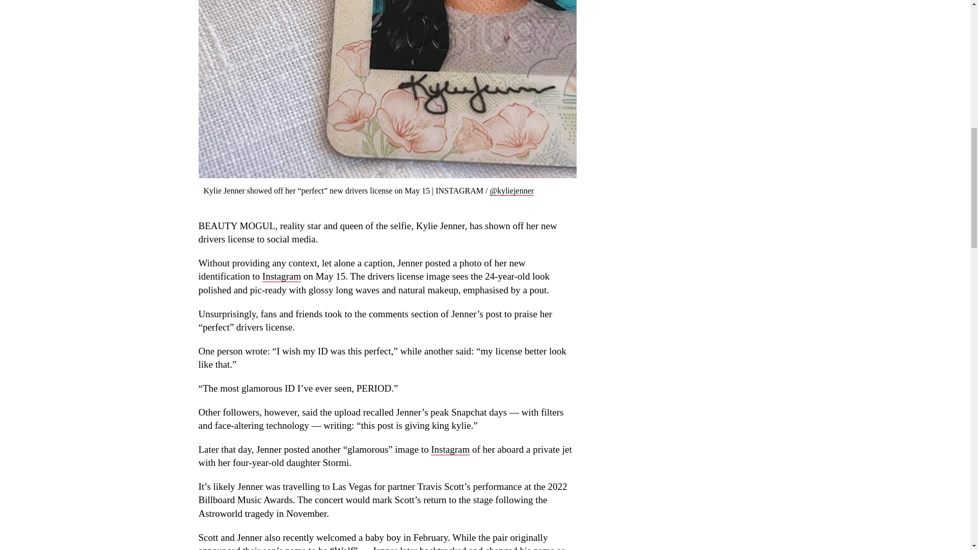 The width and height of the screenshot is (978, 550). I want to click on Instagram, so click(450, 449).